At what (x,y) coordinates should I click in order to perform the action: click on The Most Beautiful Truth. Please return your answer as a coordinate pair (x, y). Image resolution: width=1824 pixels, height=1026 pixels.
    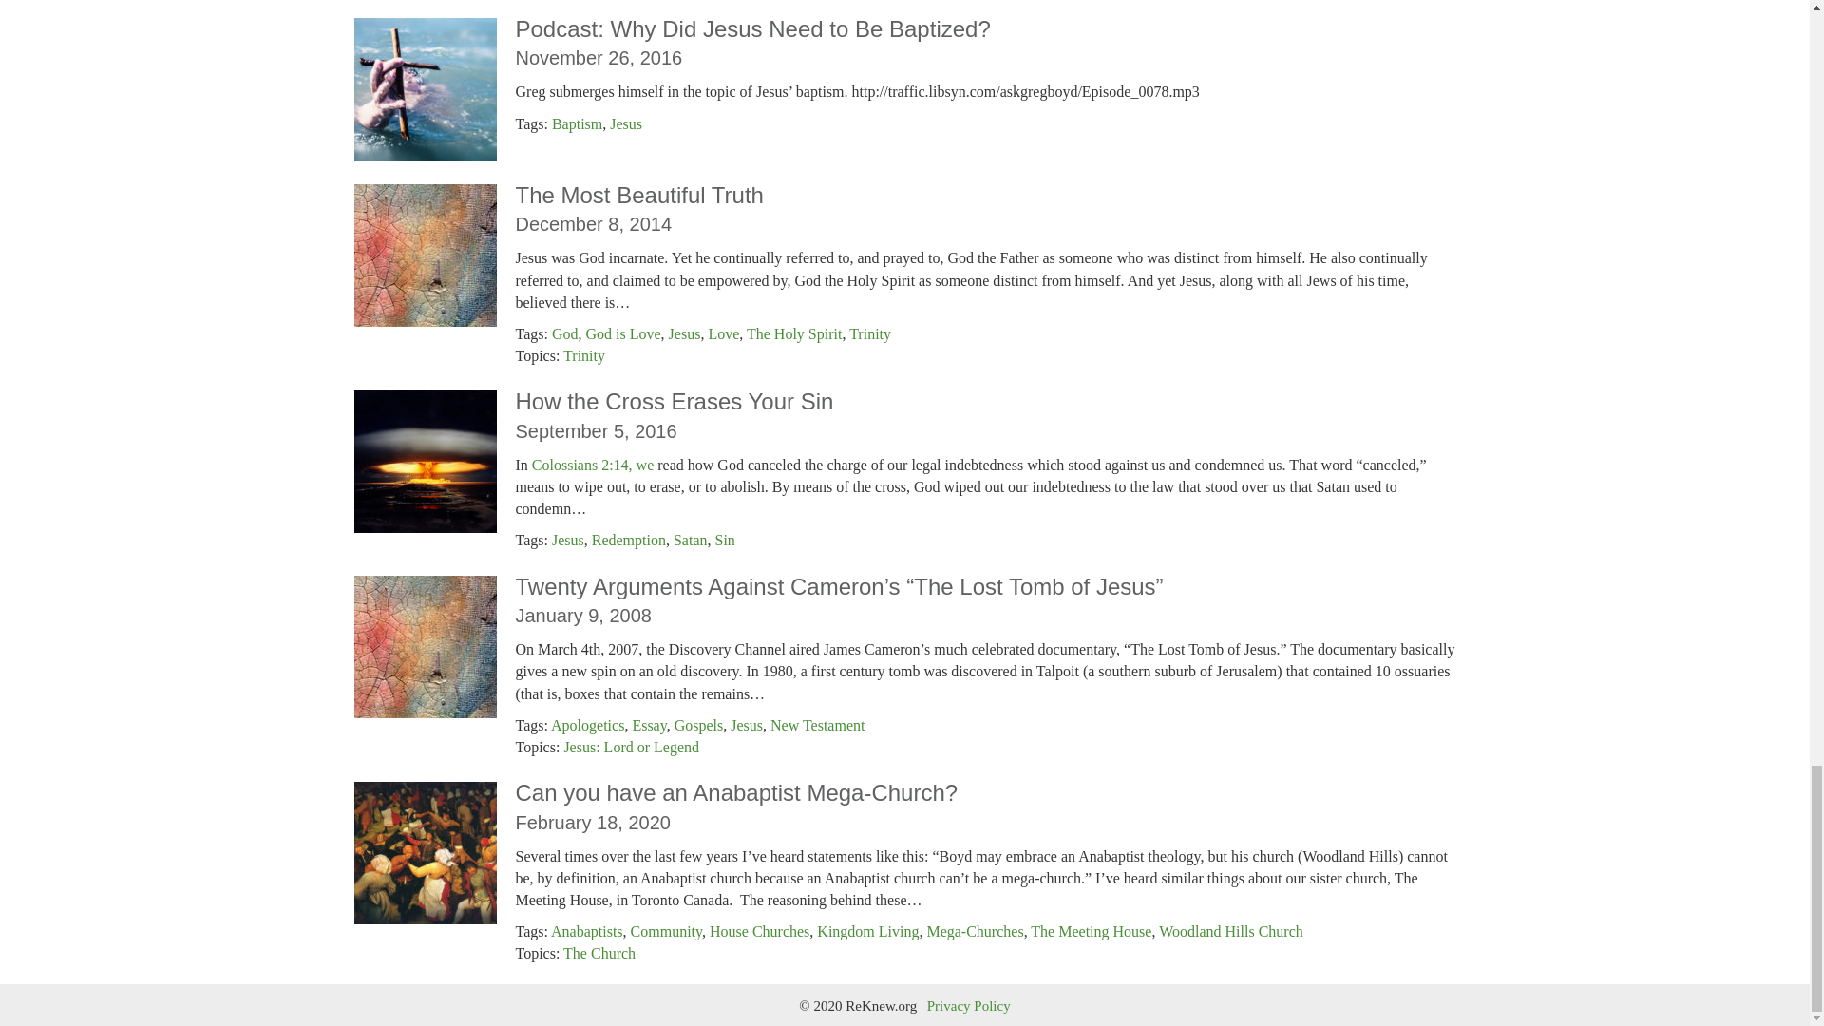
    Looking at the image, I should click on (638, 196).